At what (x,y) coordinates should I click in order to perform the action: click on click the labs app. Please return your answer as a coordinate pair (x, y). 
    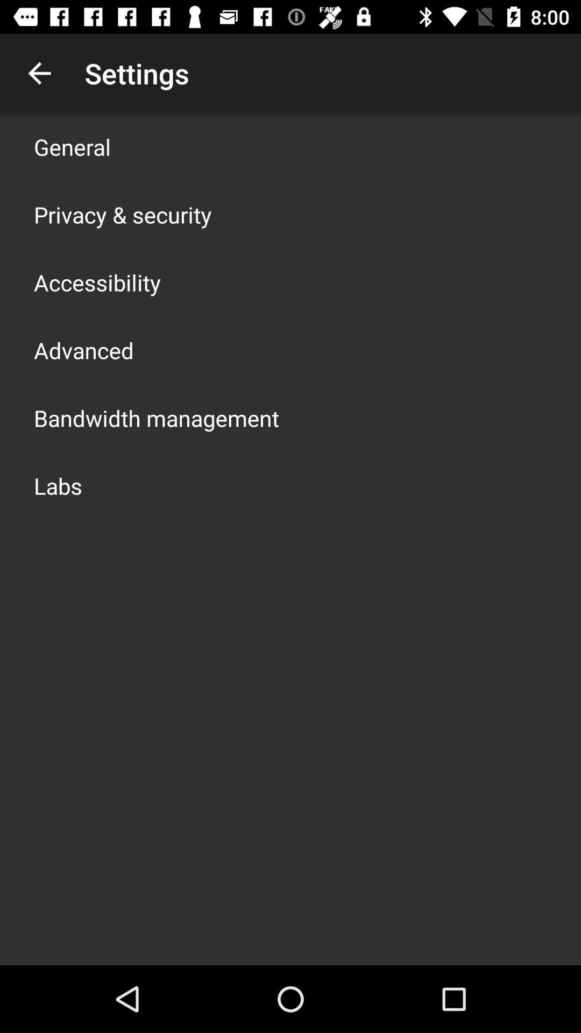
    Looking at the image, I should click on (58, 485).